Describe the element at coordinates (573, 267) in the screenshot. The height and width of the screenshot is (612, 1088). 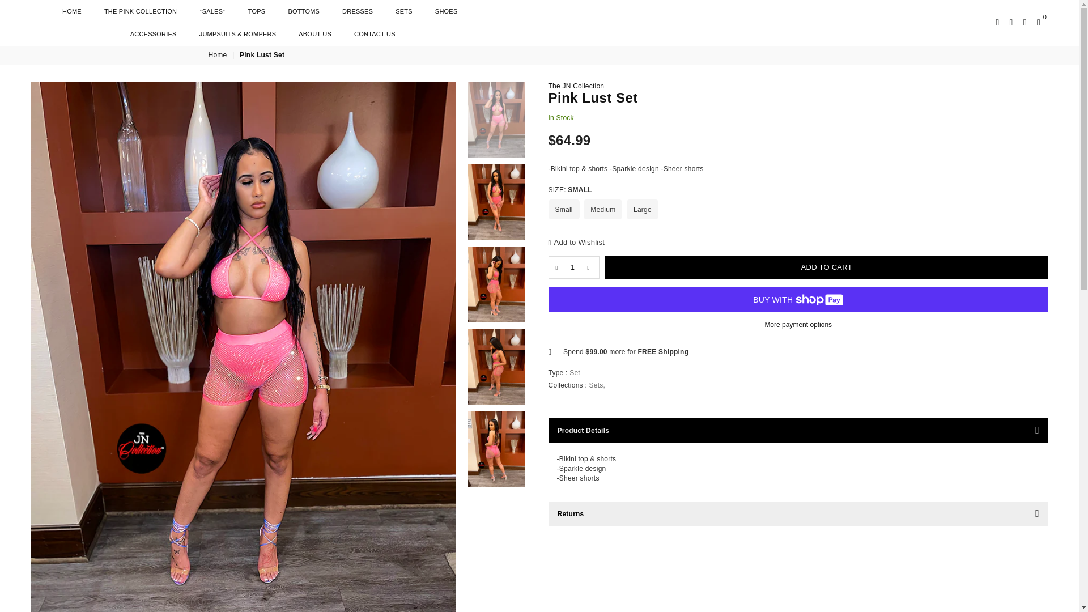
I see `Quantity` at that location.